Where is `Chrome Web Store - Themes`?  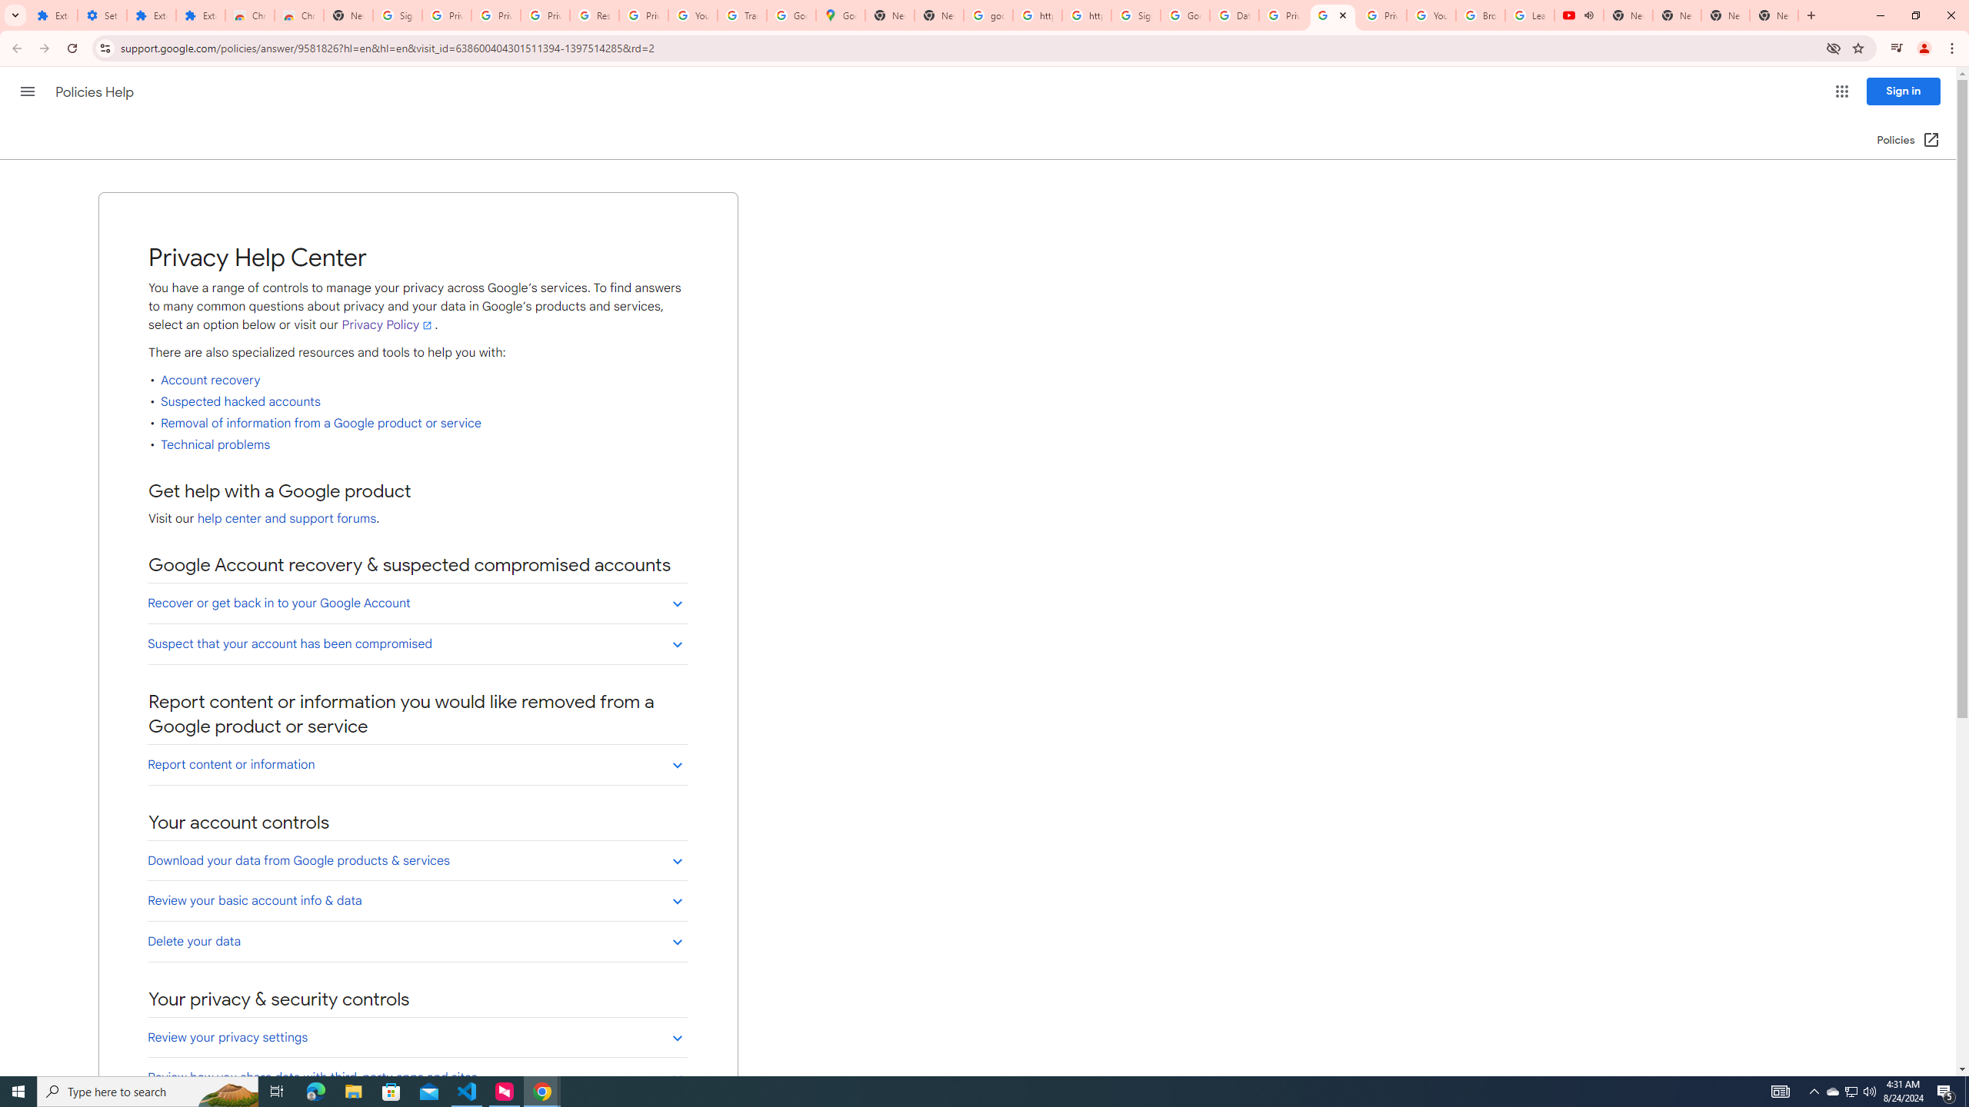 Chrome Web Store - Themes is located at coordinates (299, 15).